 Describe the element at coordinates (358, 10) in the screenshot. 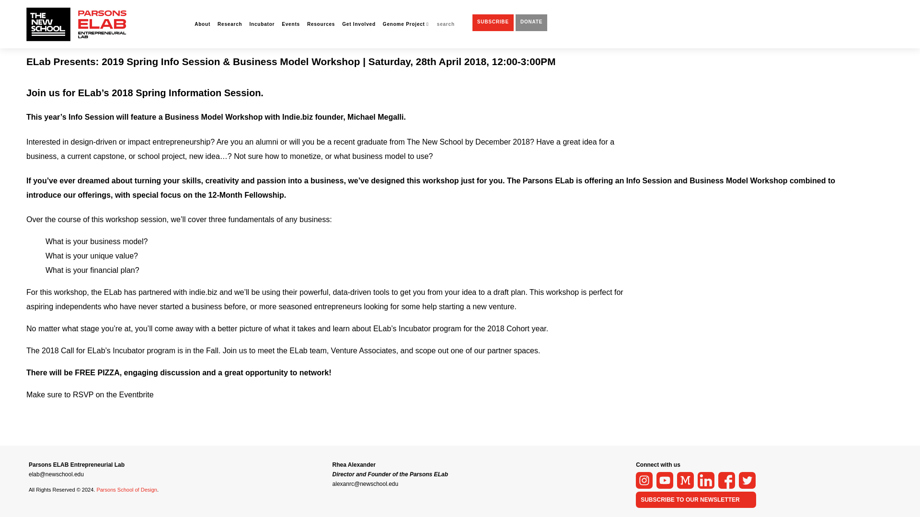

I see `Get Involved` at that location.